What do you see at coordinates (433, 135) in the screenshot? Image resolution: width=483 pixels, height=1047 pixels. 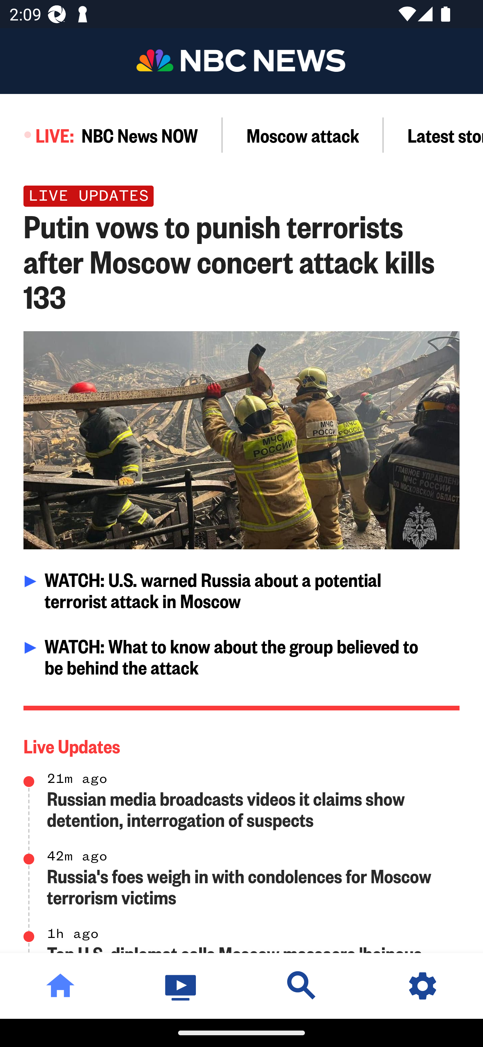 I see `Latest stories Section,Latest stories` at bounding box center [433, 135].